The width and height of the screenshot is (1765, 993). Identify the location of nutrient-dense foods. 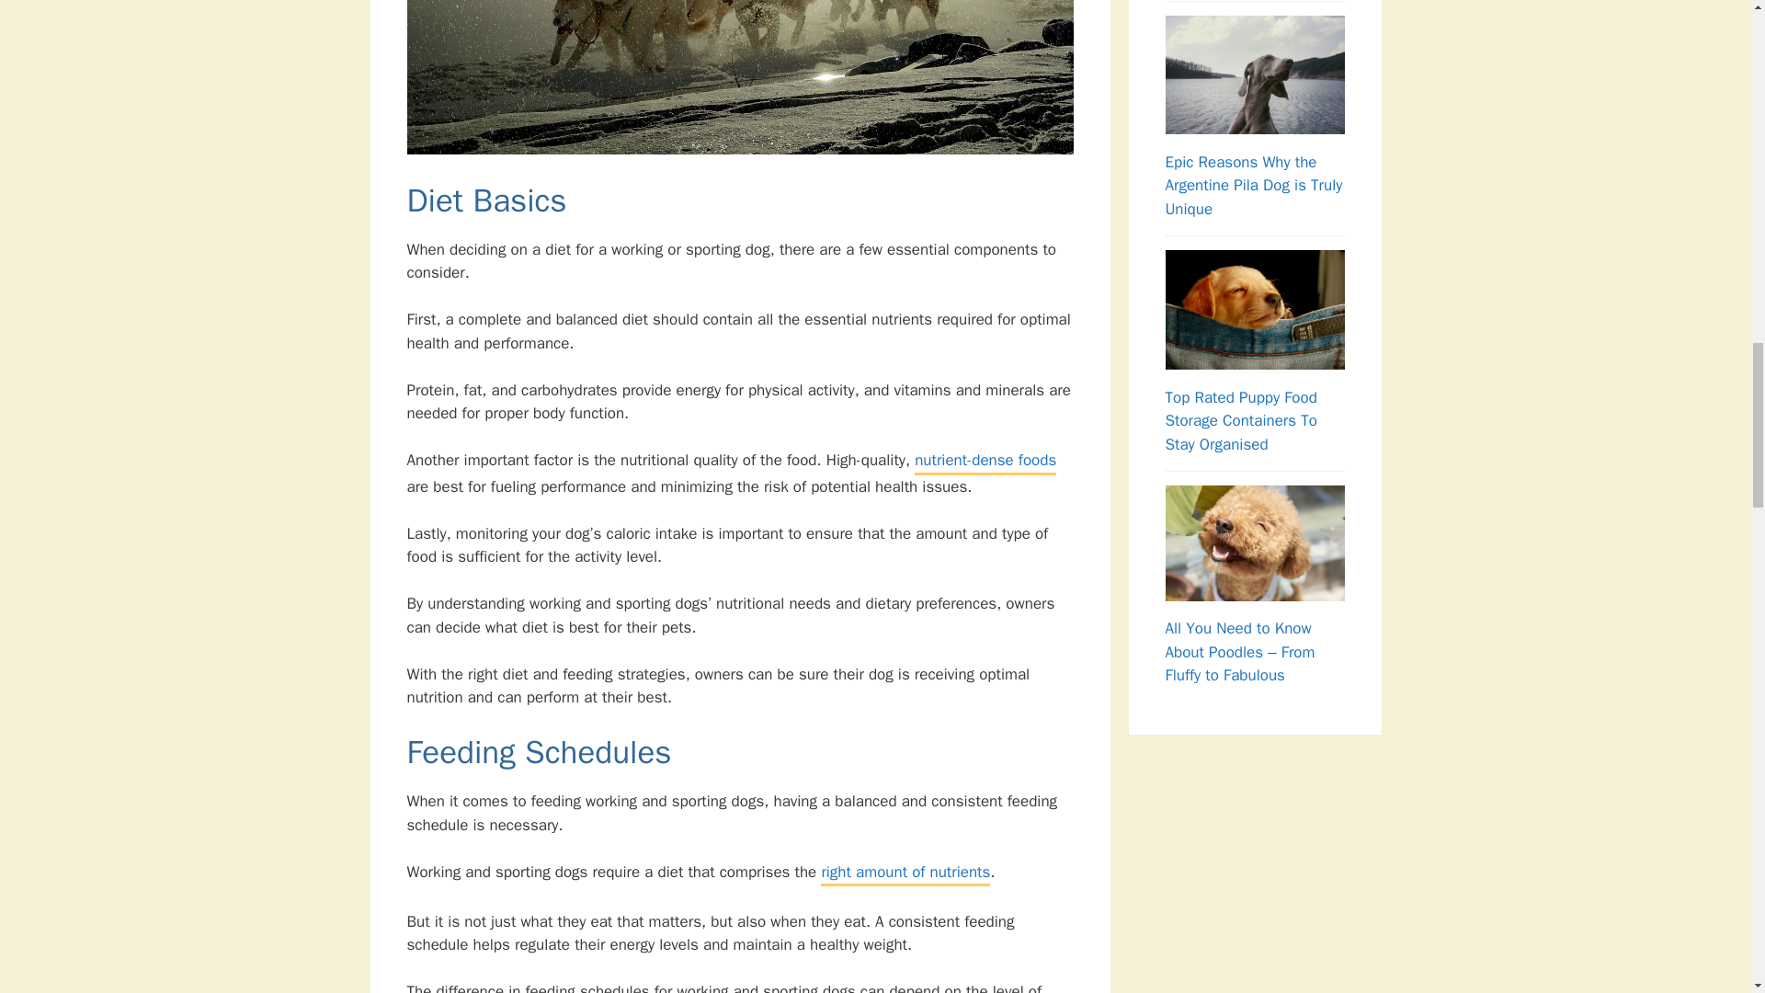
(985, 462).